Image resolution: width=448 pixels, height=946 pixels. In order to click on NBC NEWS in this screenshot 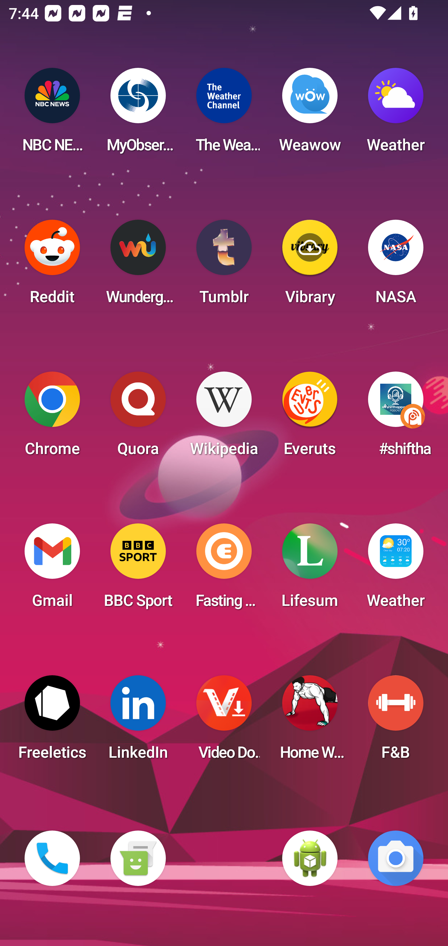, I will do `click(52, 114)`.